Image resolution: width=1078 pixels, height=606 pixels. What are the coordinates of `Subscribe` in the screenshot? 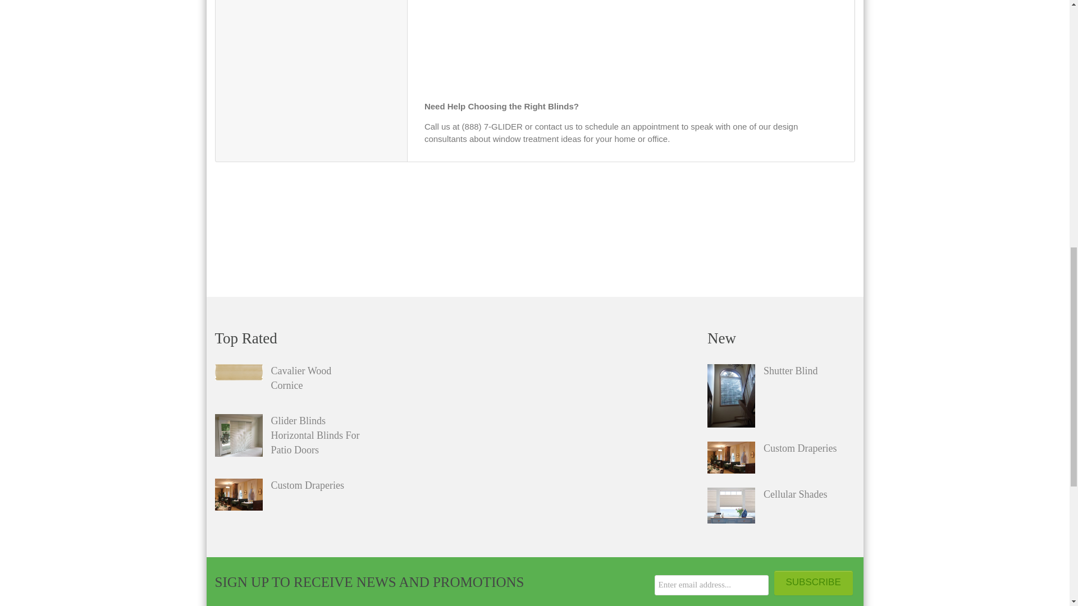 It's located at (813, 582).